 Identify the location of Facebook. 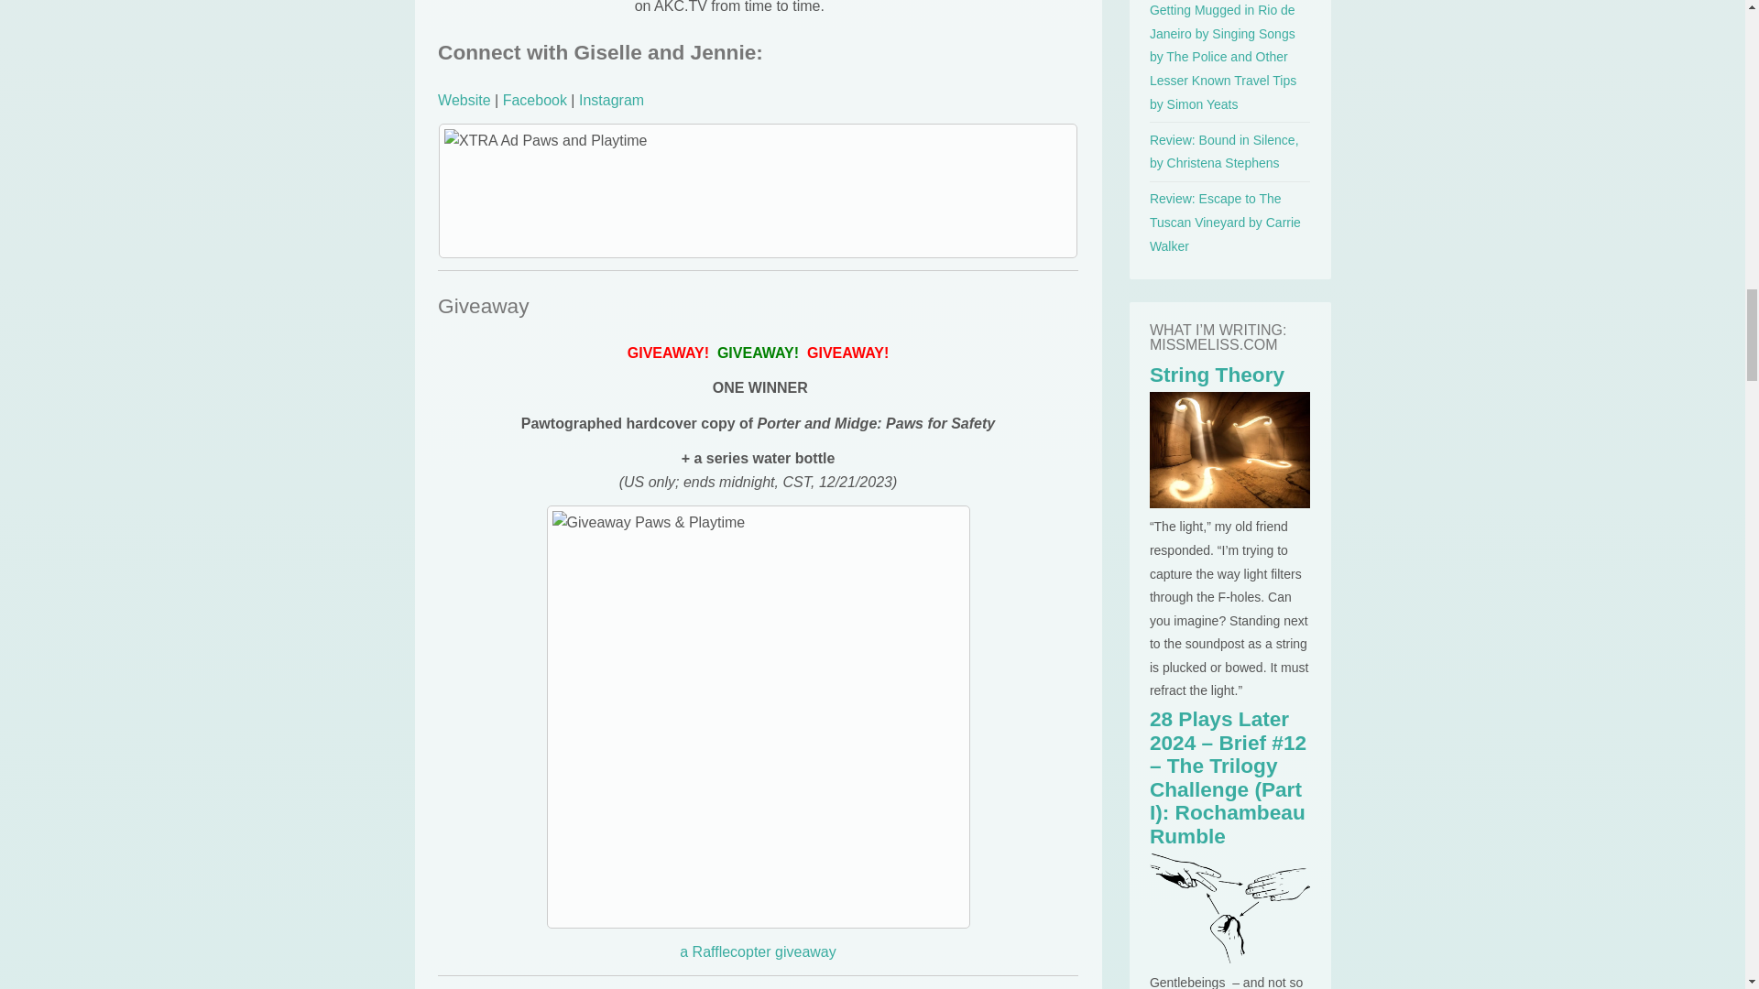
(535, 100).